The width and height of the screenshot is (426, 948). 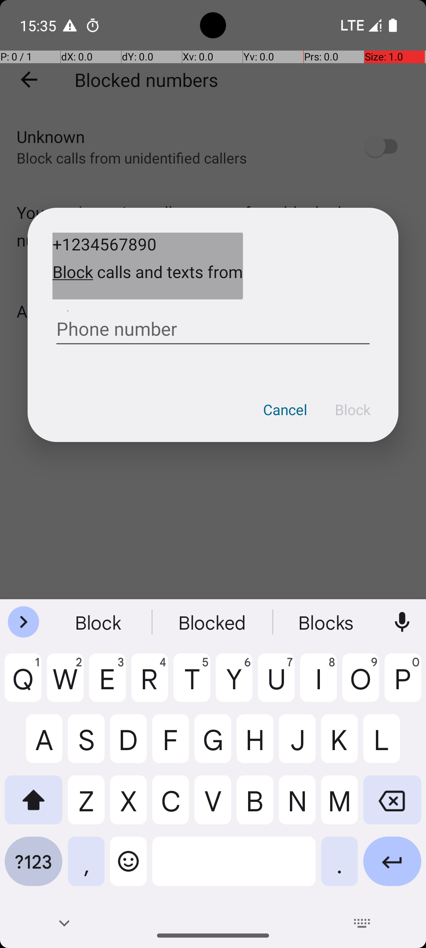 What do you see at coordinates (34, 806) in the screenshot?
I see `Shift` at bounding box center [34, 806].